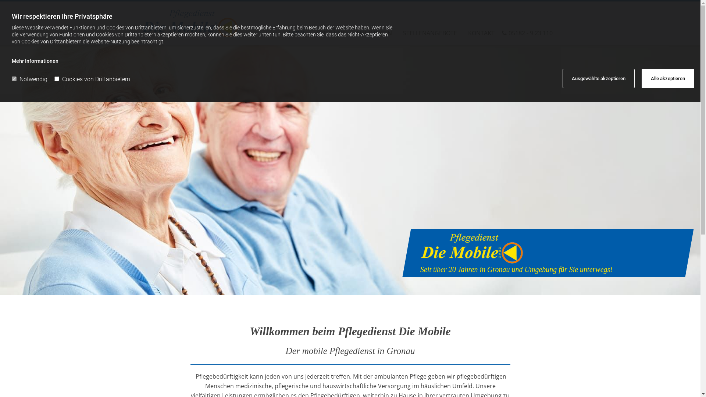  What do you see at coordinates (297, 30) in the screenshot?
I see `HOME` at bounding box center [297, 30].